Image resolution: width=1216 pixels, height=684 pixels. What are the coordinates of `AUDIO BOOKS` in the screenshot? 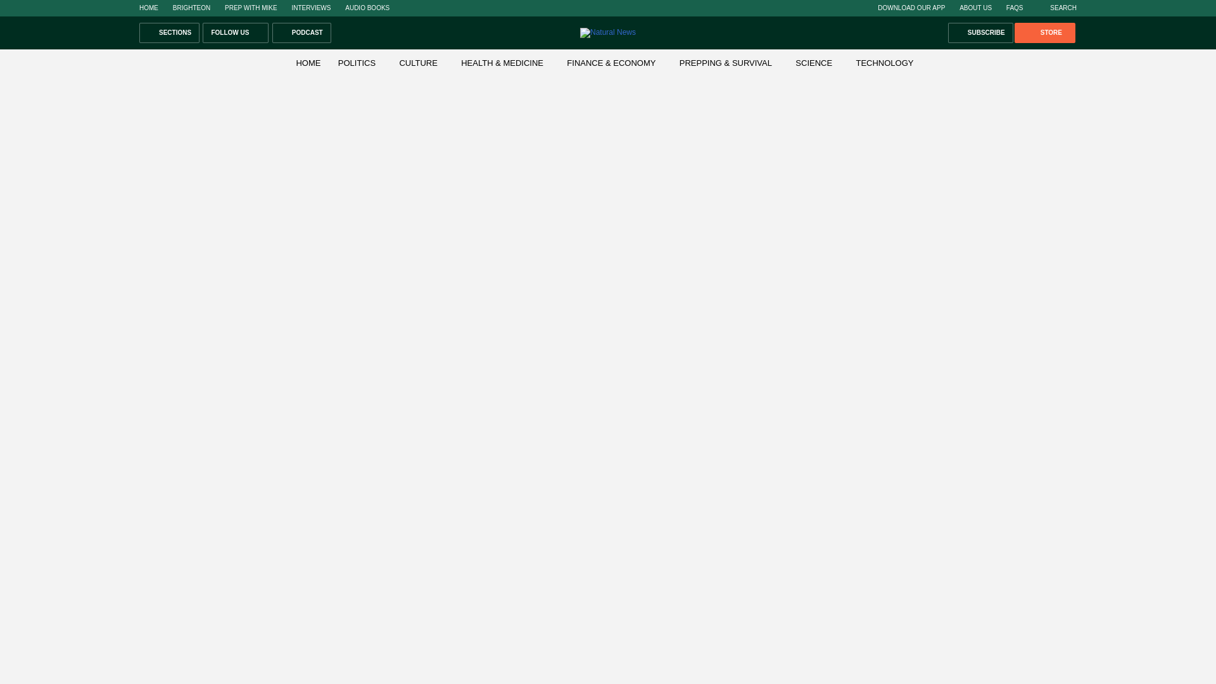 It's located at (367, 8).